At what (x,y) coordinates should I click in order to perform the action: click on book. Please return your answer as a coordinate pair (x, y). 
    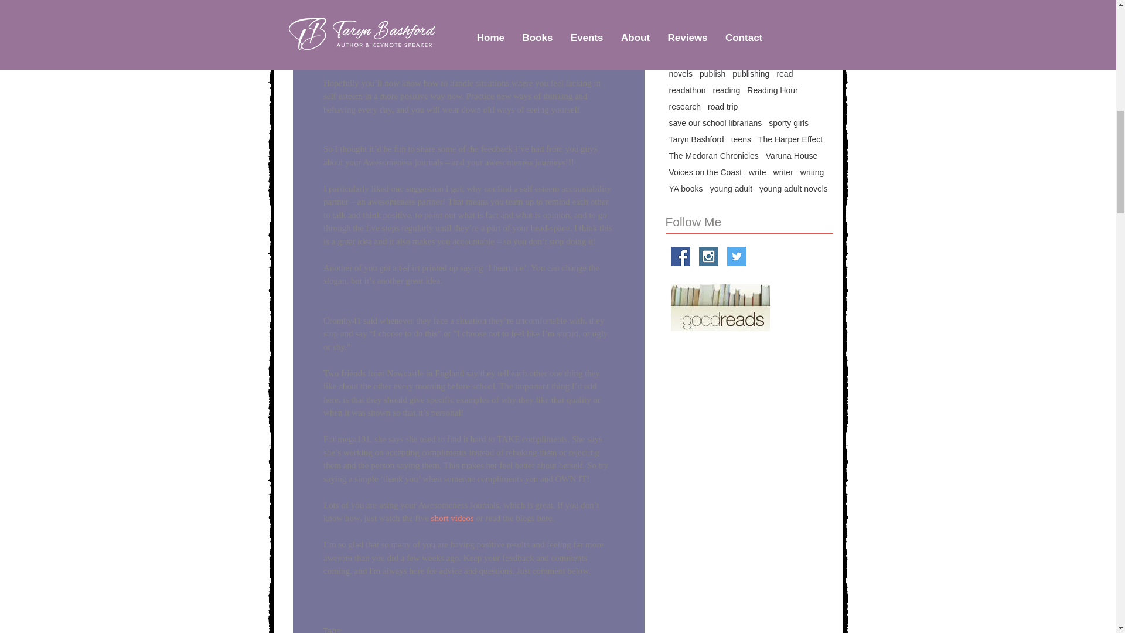
    Looking at the image, I should click on (677, 8).